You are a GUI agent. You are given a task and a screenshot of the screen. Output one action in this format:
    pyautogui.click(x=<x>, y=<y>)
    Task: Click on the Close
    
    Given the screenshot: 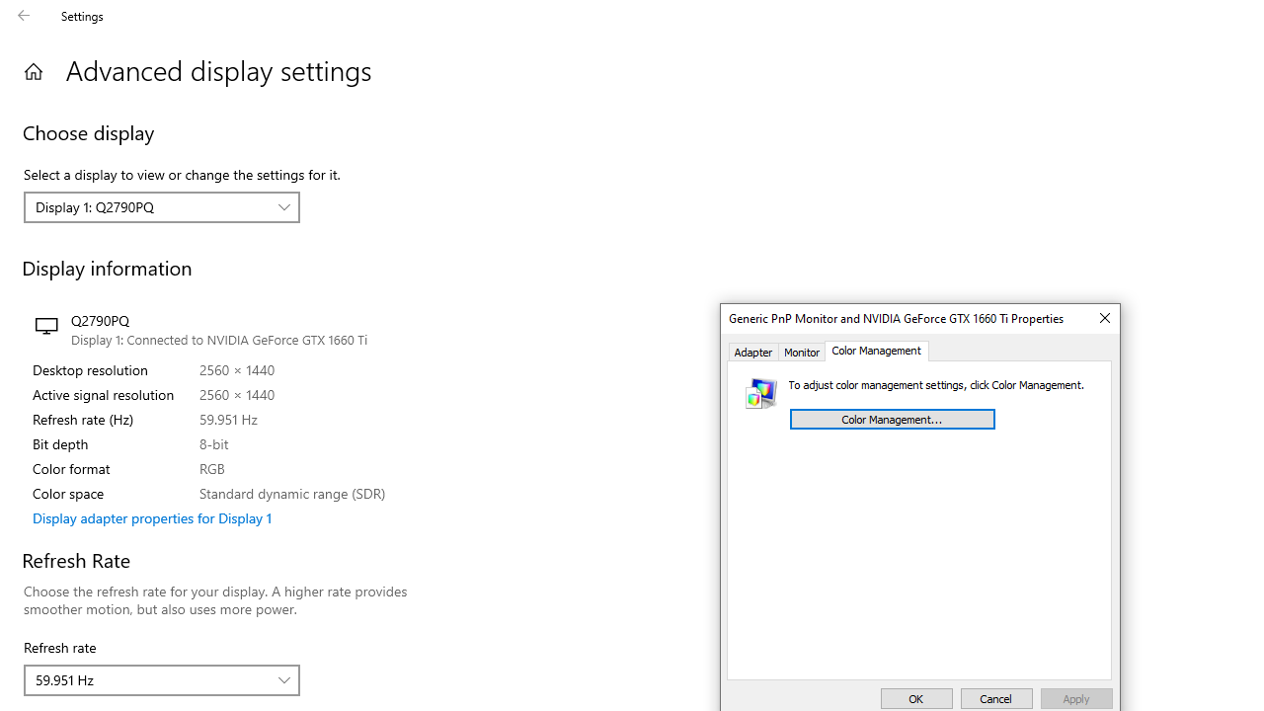 What is the action you would take?
    pyautogui.click(x=1104, y=318)
    